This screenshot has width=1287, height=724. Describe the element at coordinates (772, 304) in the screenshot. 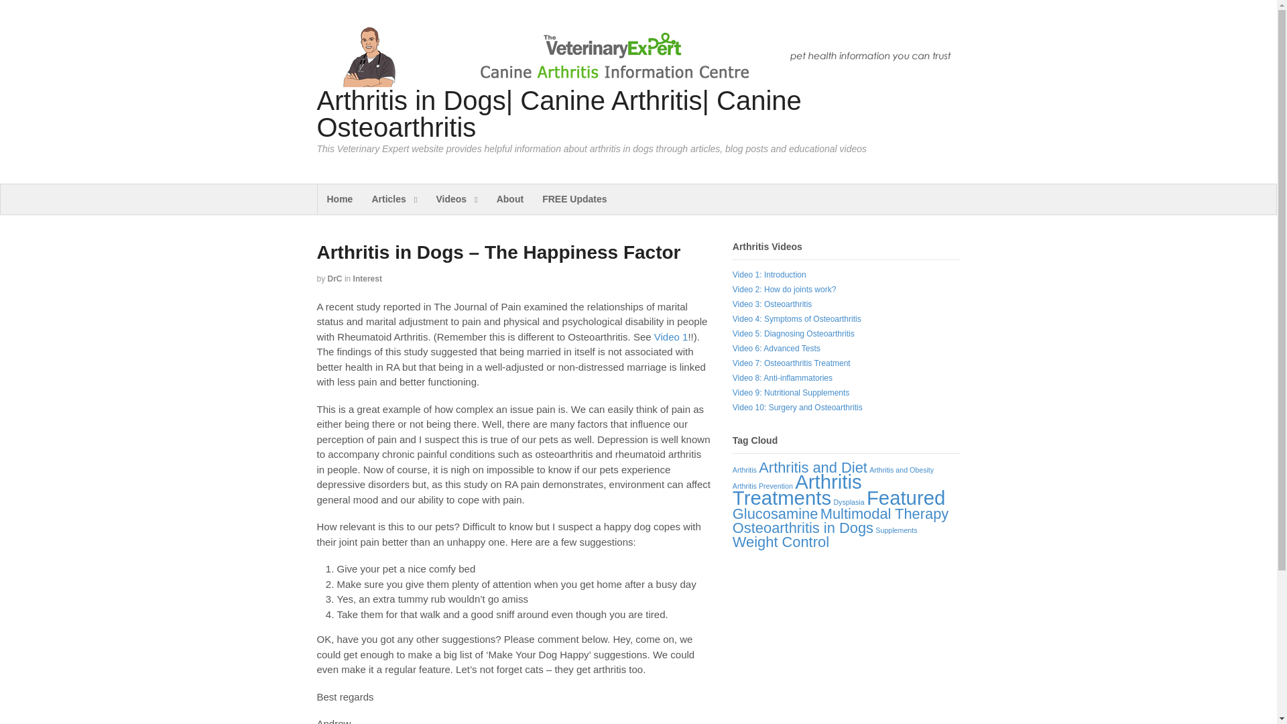

I see `Video 3: Osteoarthritis` at that location.